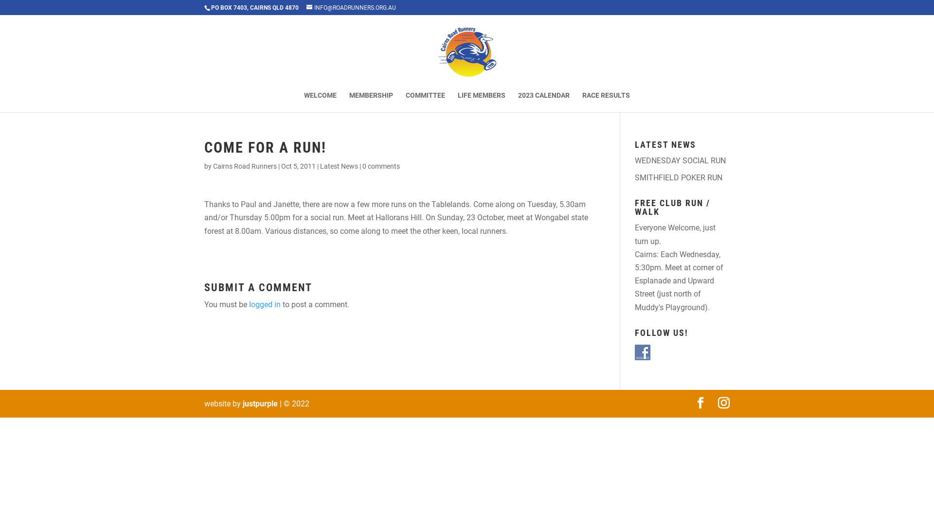  I want to click on LIFE MEMBERS, so click(482, 102).